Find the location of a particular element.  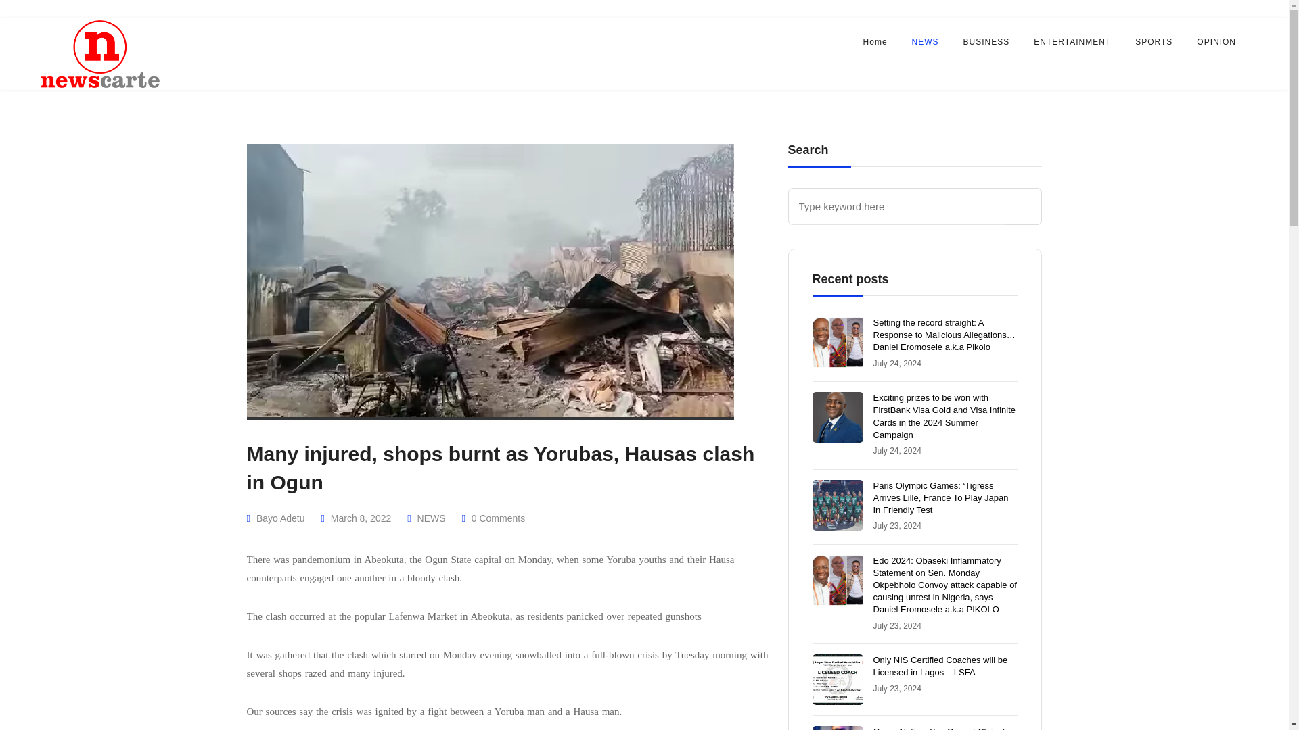

7:23 am is located at coordinates (897, 688).